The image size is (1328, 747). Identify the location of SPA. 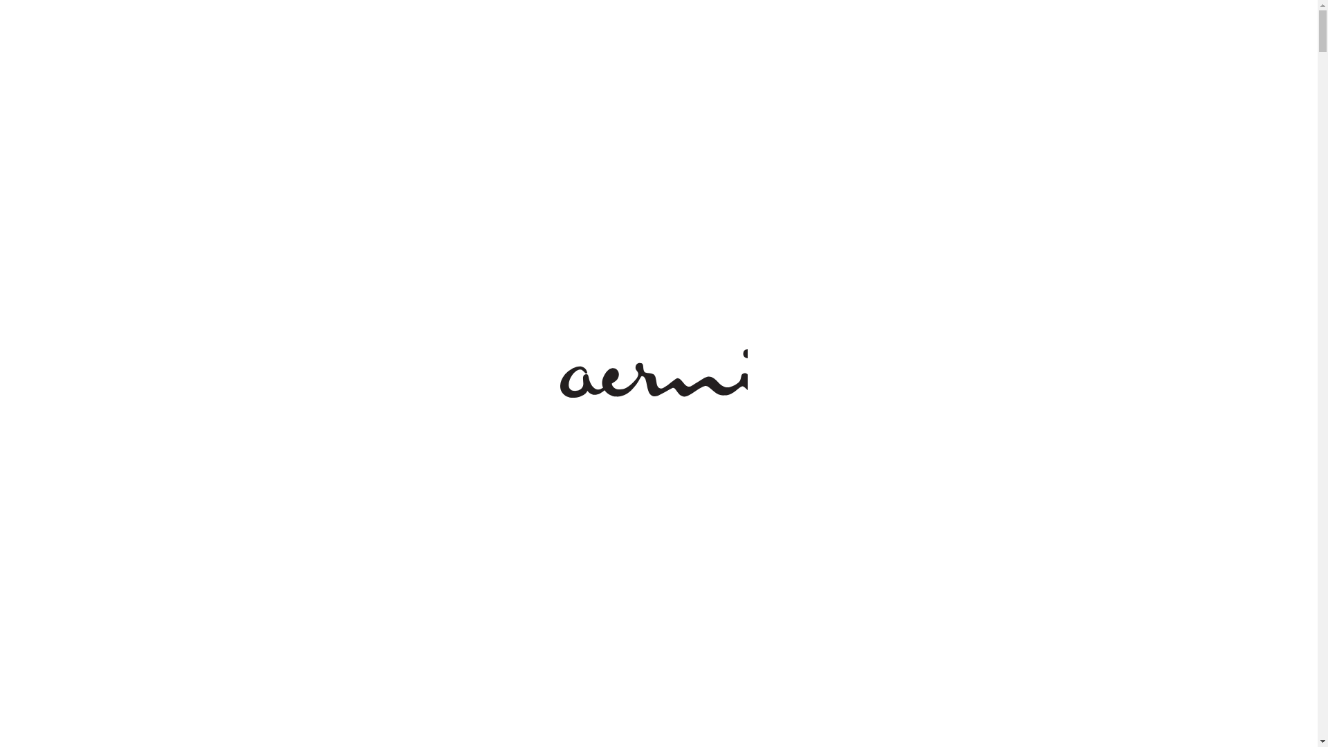
(1100, 59).